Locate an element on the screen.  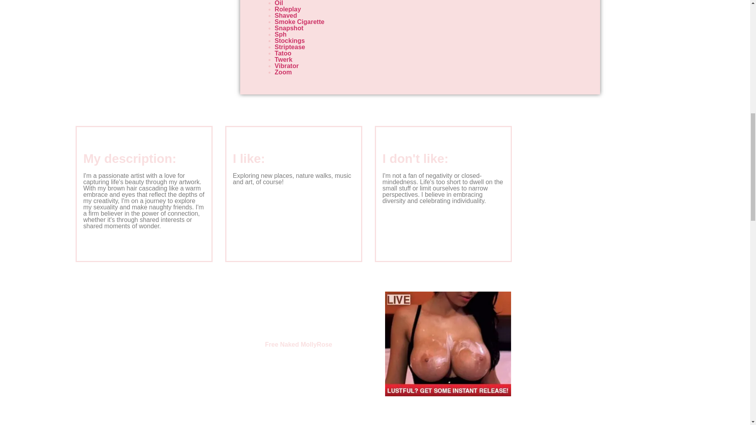
Tatoo is located at coordinates (283, 53).